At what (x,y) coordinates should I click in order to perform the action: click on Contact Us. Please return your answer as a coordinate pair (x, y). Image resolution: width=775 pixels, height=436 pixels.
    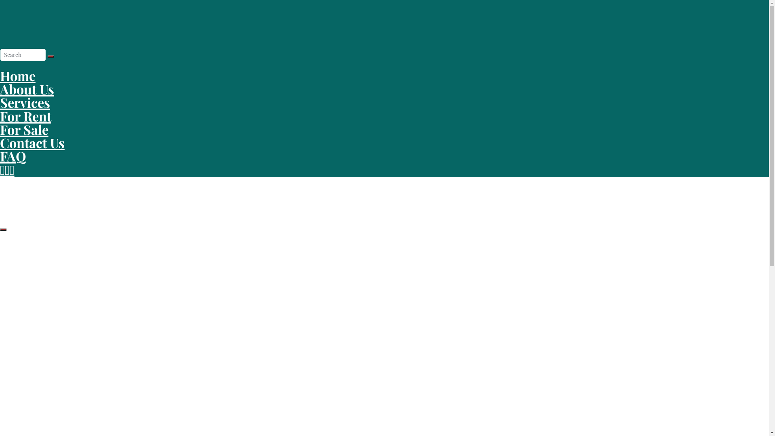
    Looking at the image, I should click on (32, 143).